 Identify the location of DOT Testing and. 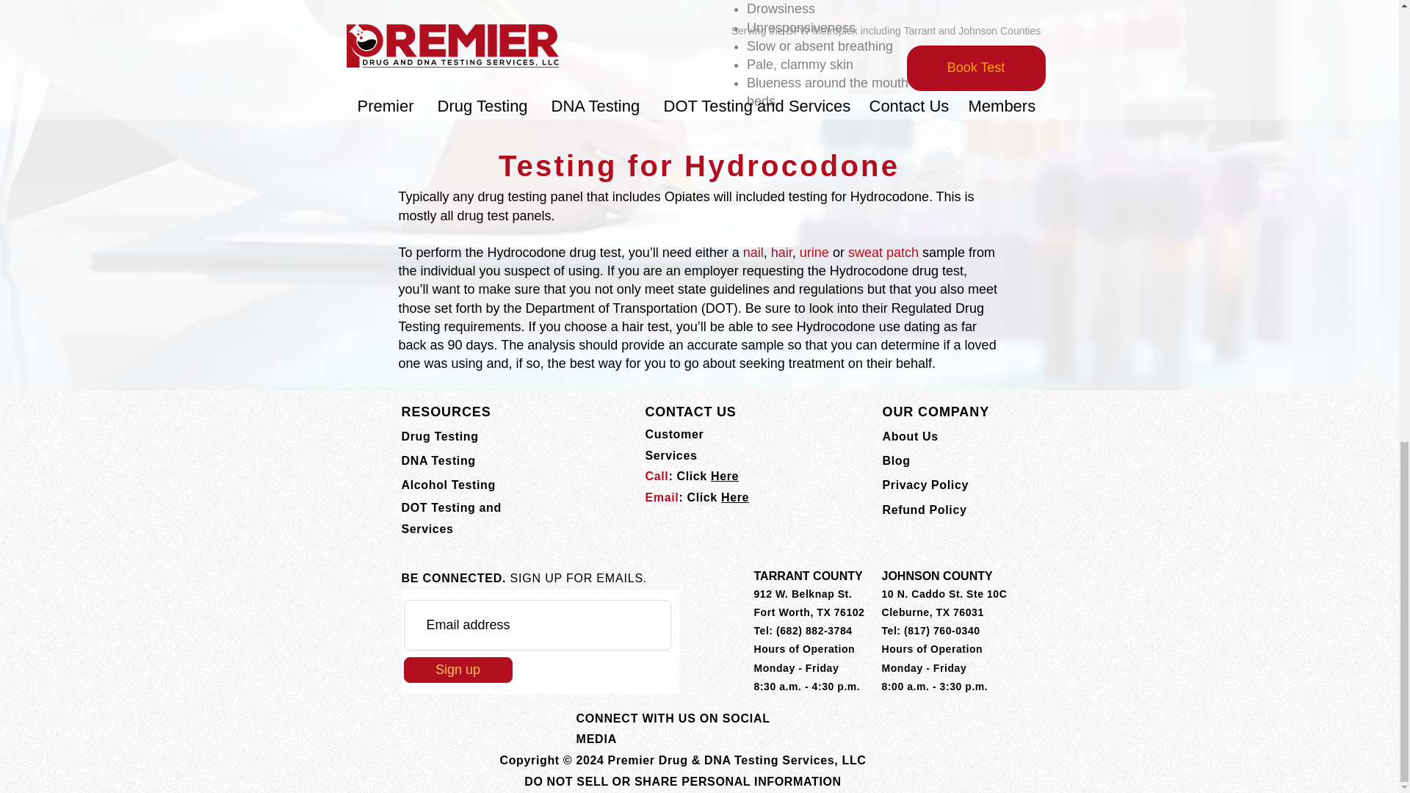
(450, 507).